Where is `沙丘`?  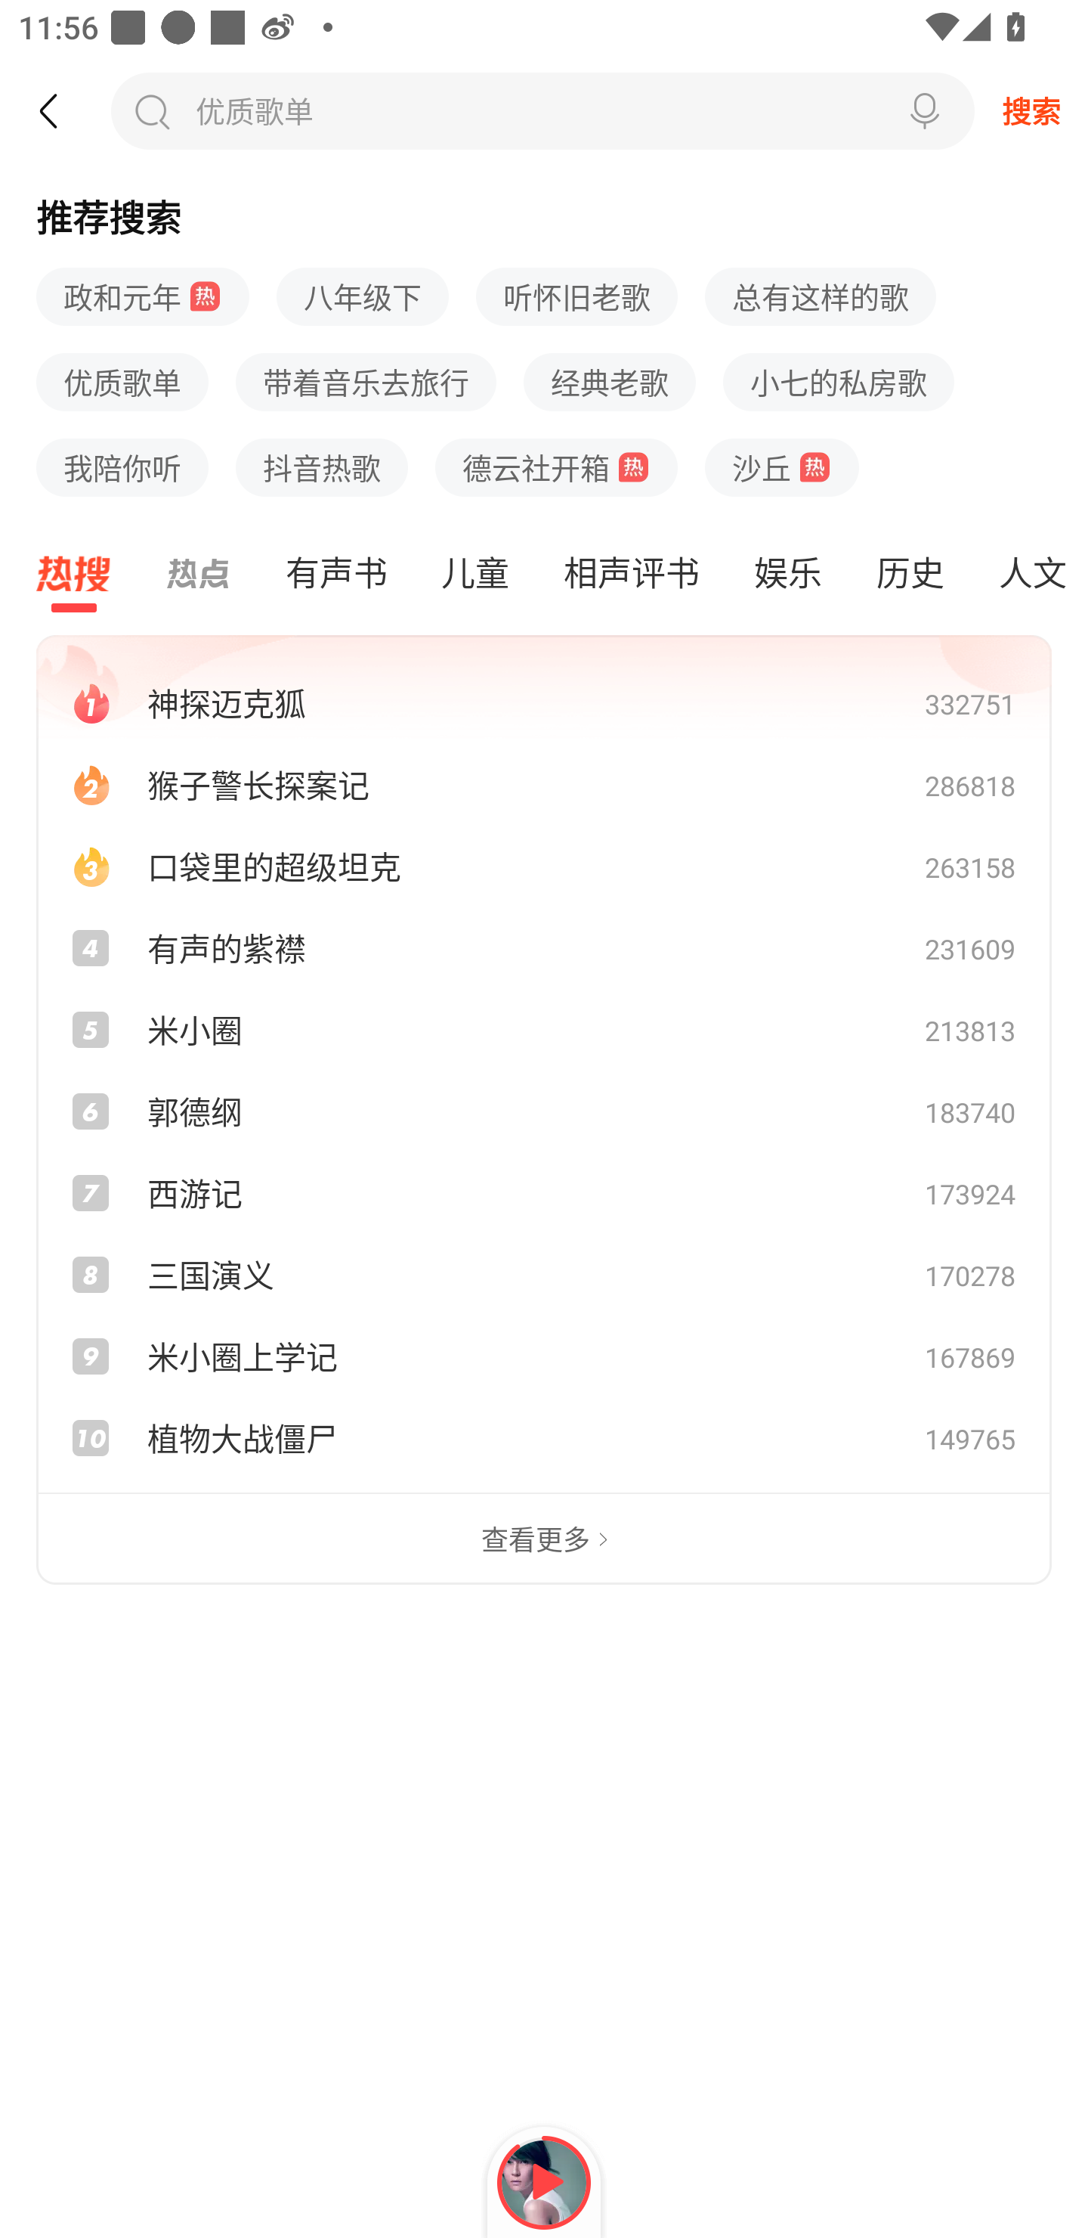 沙丘 is located at coordinates (782, 467).